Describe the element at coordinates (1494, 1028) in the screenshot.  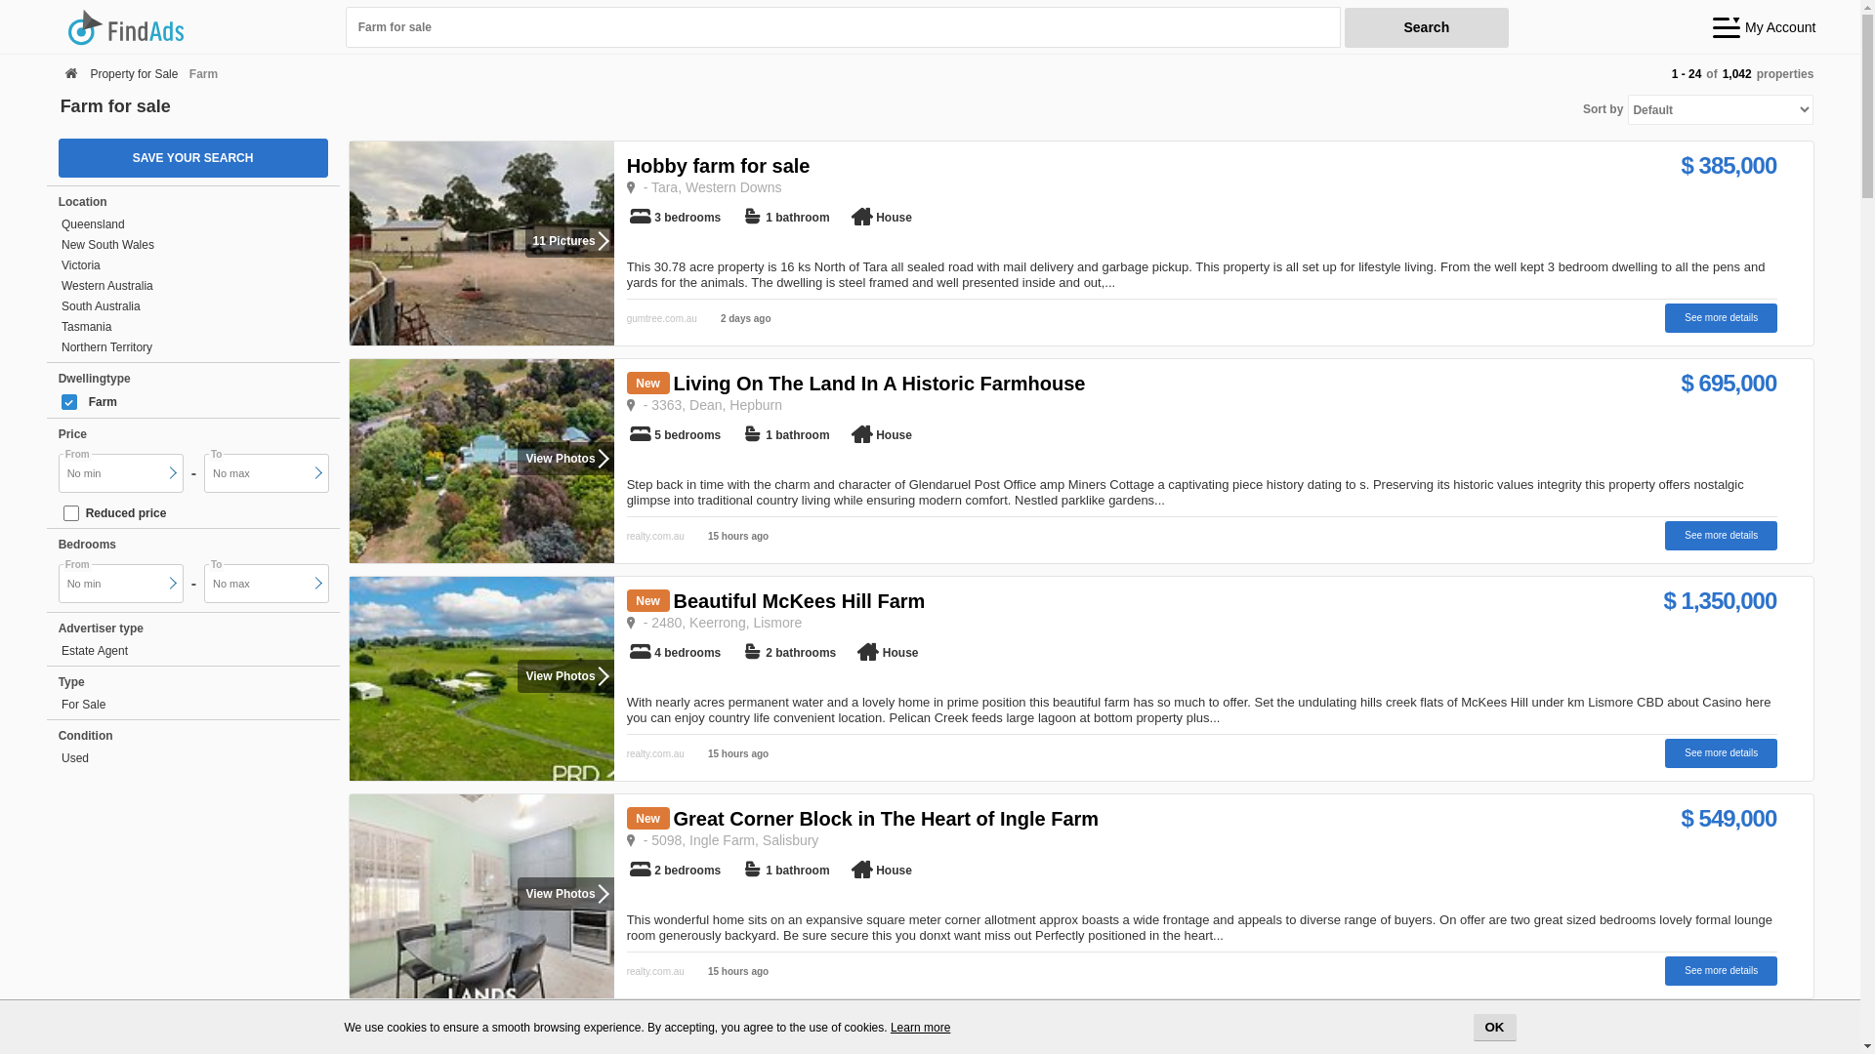
I see `OK` at that location.